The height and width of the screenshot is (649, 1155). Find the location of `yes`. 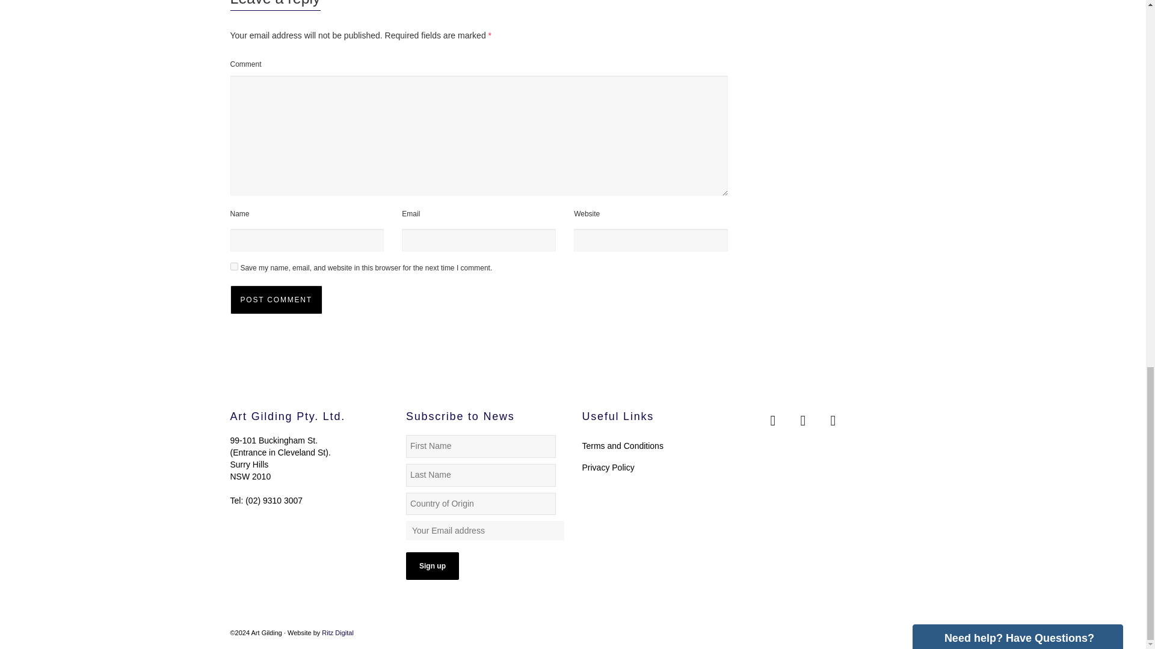

yes is located at coordinates (233, 267).